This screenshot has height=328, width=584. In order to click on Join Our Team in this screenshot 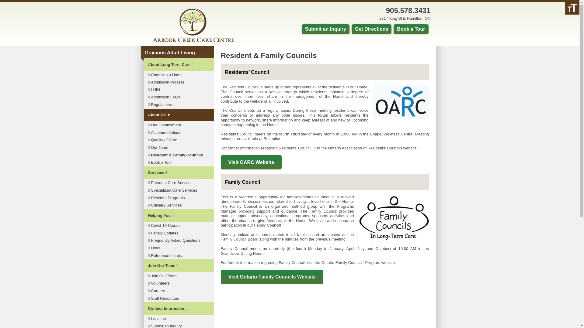, I will do `click(162, 276)`.